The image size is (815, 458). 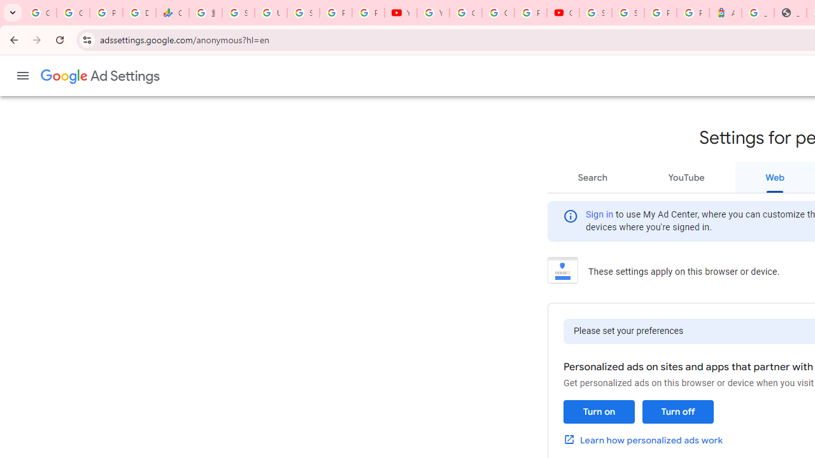 What do you see at coordinates (599, 412) in the screenshot?
I see `Turn ads based on your interests on.` at bounding box center [599, 412].